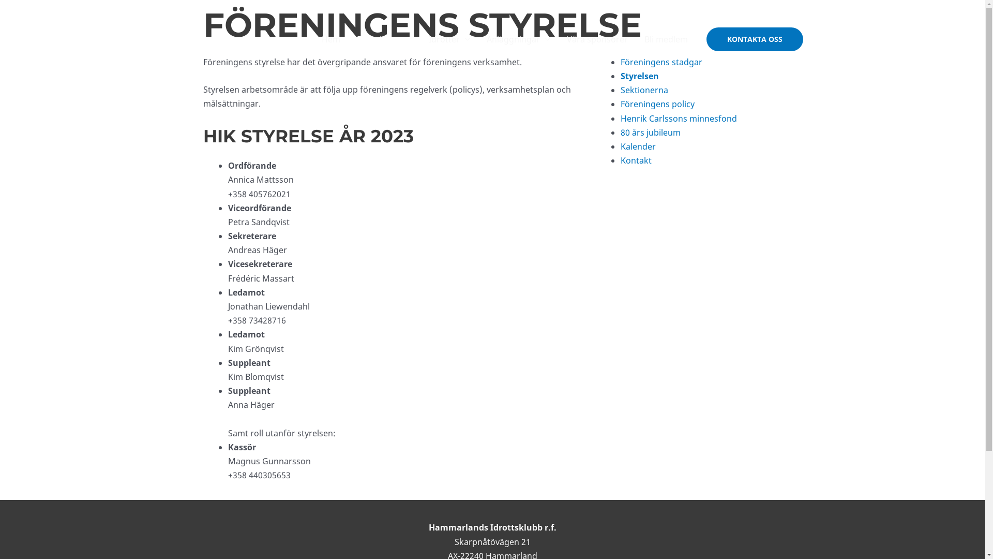 The height and width of the screenshot is (559, 993). Describe the element at coordinates (755, 39) in the screenshot. I see `KONTAKTA OSS` at that location.